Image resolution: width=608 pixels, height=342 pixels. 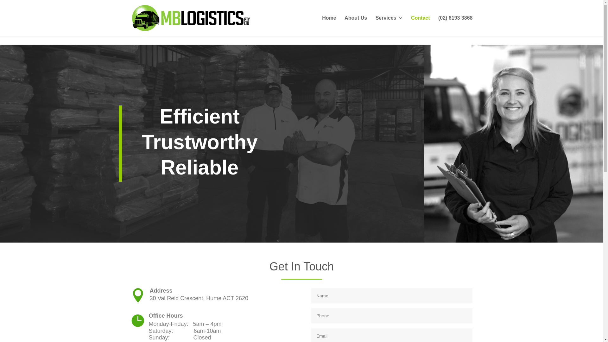 What do you see at coordinates (329, 26) in the screenshot?
I see `Home` at bounding box center [329, 26].